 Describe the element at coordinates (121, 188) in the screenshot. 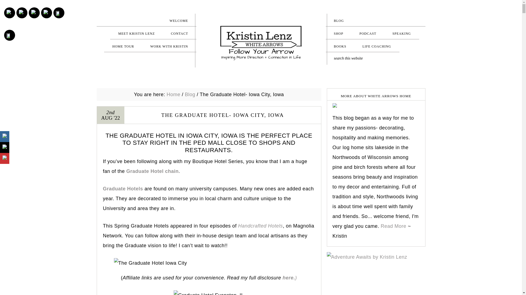

I see `Graduate Hote` at that location.